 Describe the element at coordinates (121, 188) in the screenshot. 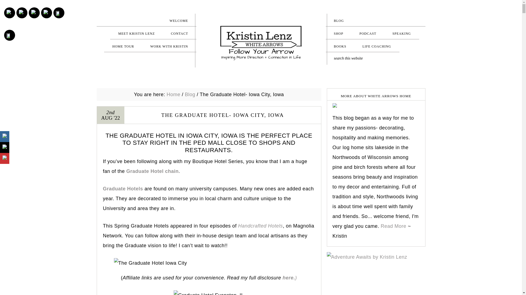

I see `Graduate Hote` at that location.